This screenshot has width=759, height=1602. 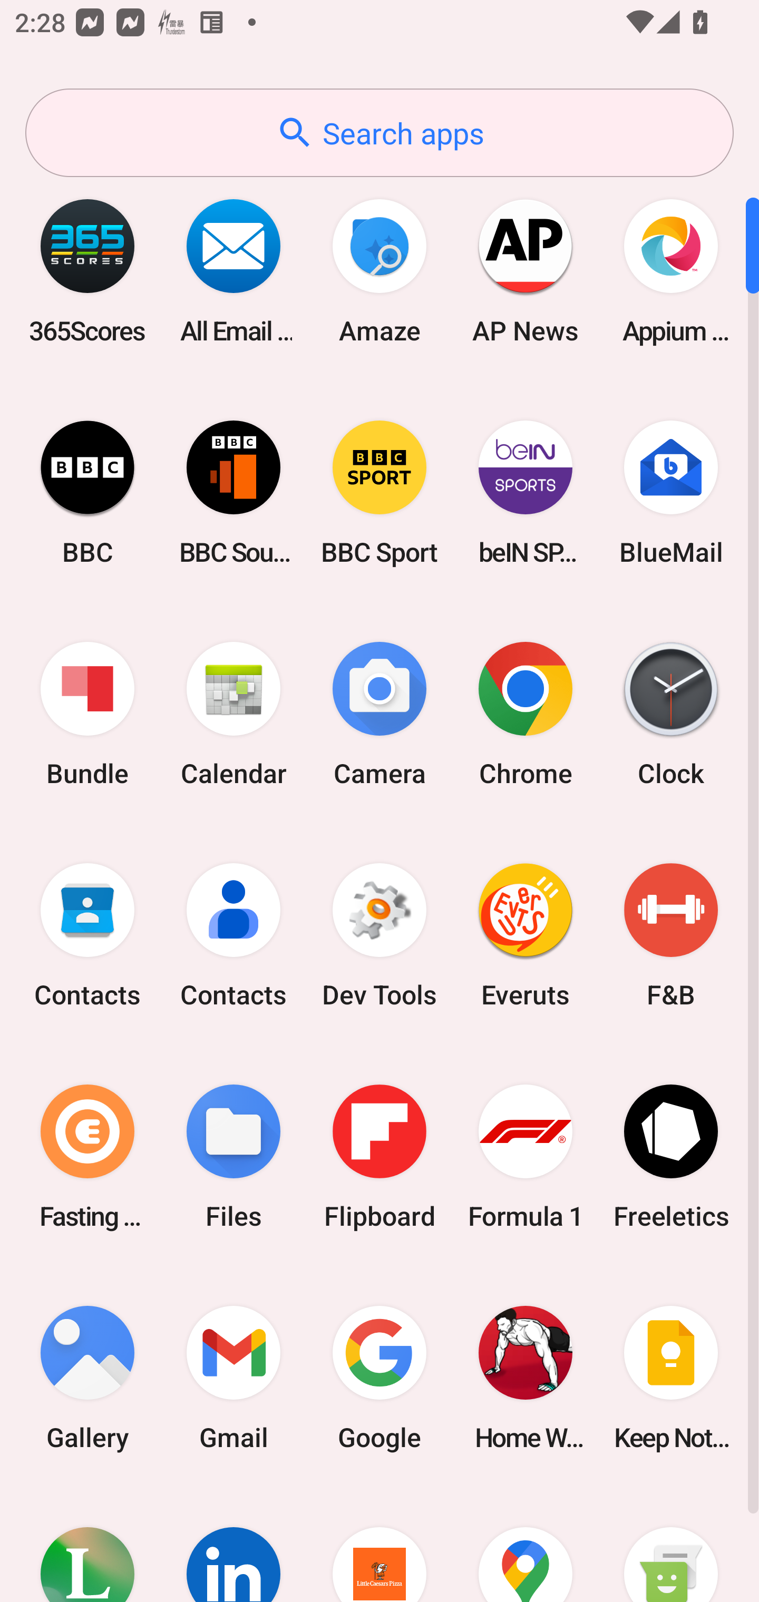 What do you see at coordinates (87, 492) in the screenshot?
I see `BBC` at bounding box center [87, 492].